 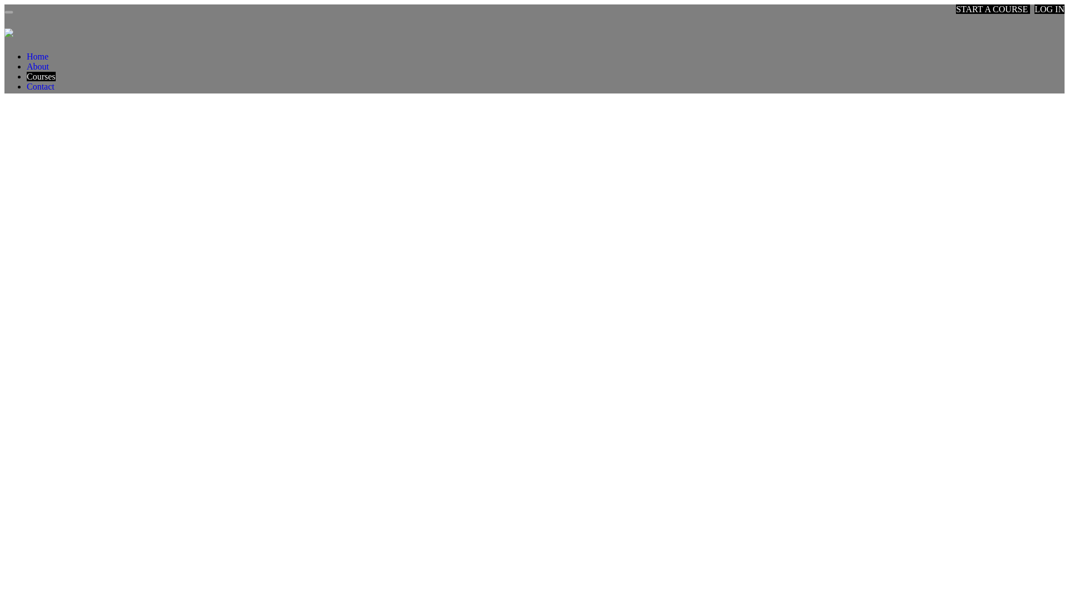 What do you see at coordinates (38, 67) in the screenshot?
I see `About` at bounding box center [38, 67].